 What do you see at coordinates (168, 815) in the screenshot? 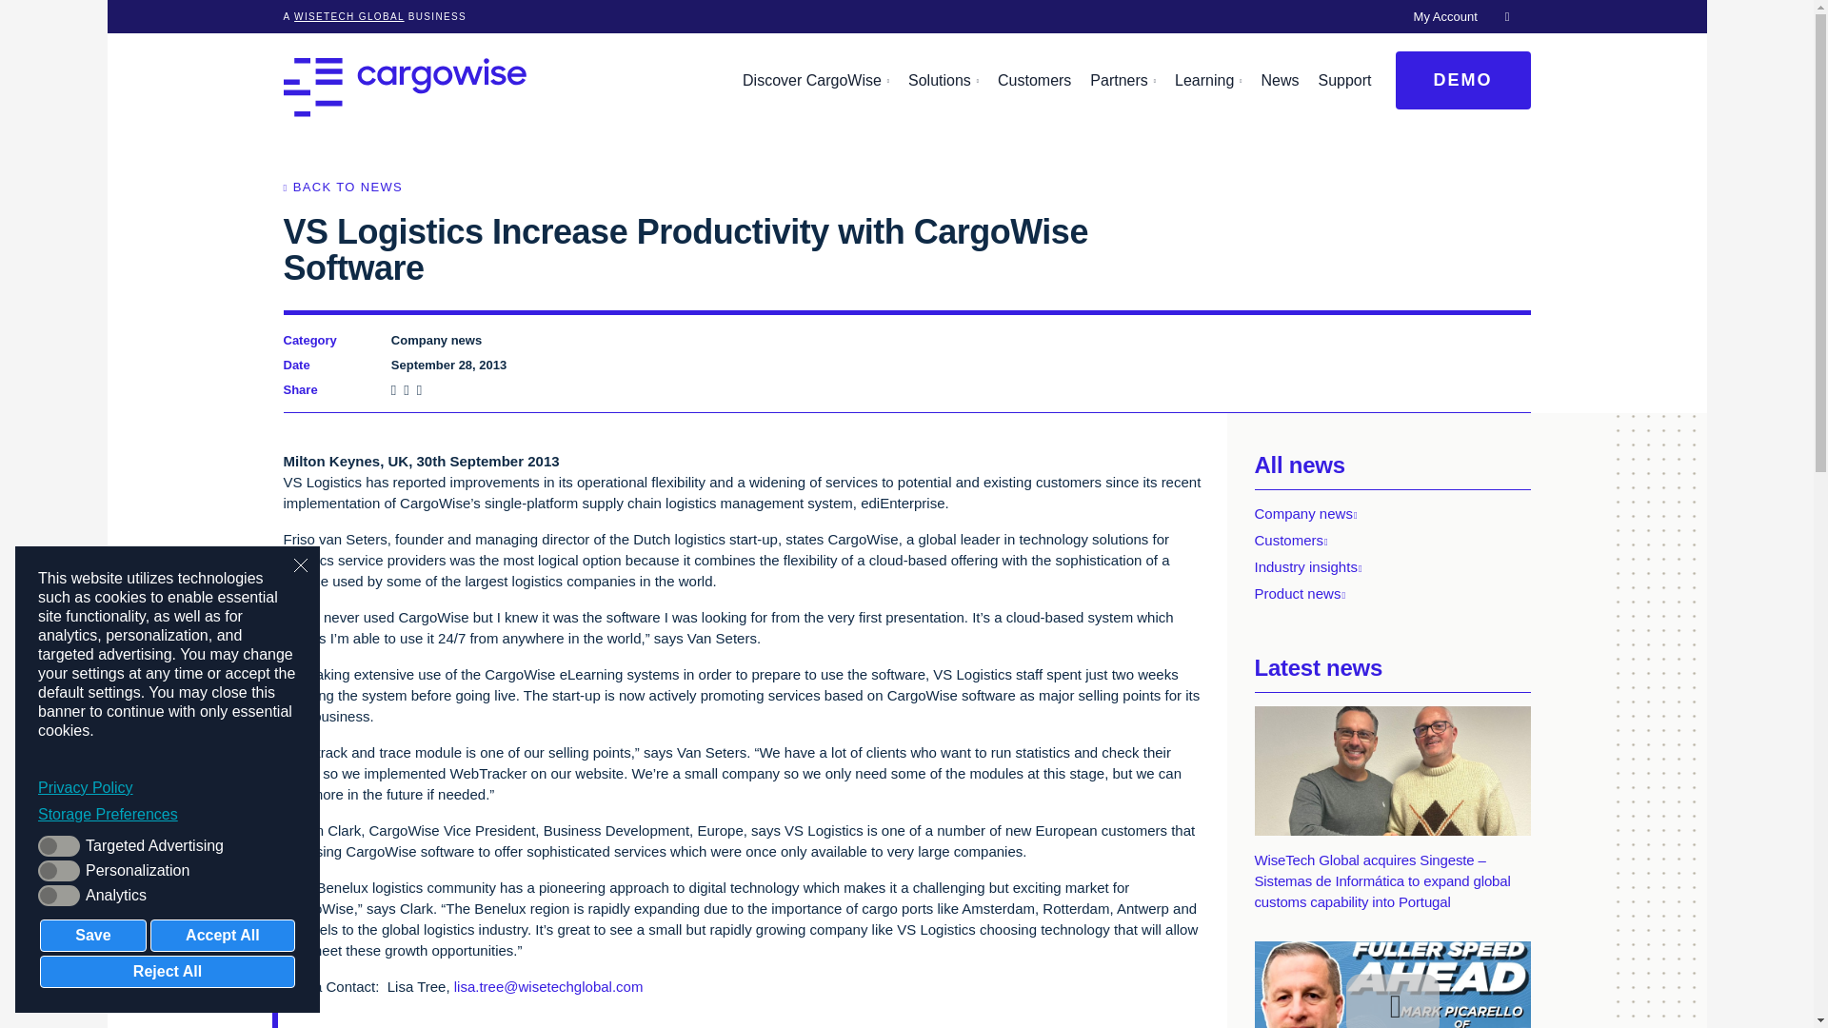
I see `Storage Preferences` at bounding box center [168, 815].